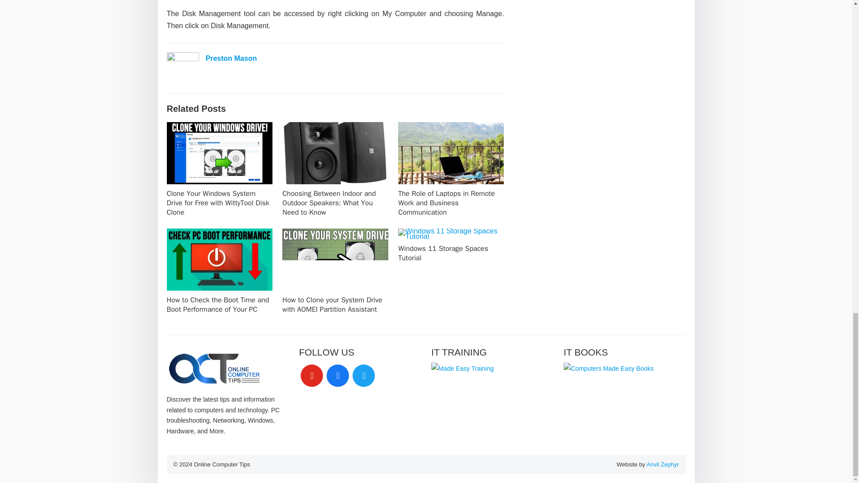  Describe the element at coordinates (363, 375) in the screenshot. I see `Twitter` at that location.